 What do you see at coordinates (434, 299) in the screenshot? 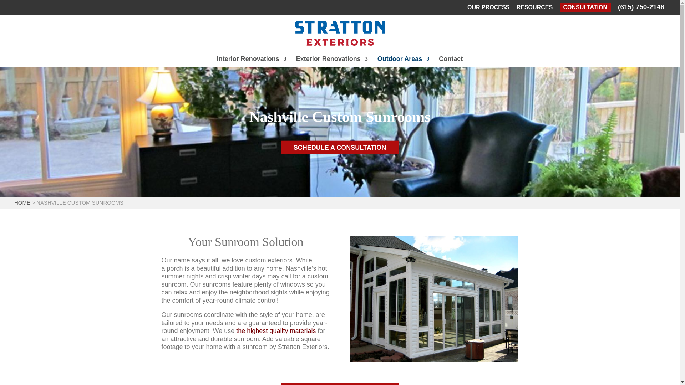
I see `Sunroom Builder in Nashville` at bounding box center [434, 299].